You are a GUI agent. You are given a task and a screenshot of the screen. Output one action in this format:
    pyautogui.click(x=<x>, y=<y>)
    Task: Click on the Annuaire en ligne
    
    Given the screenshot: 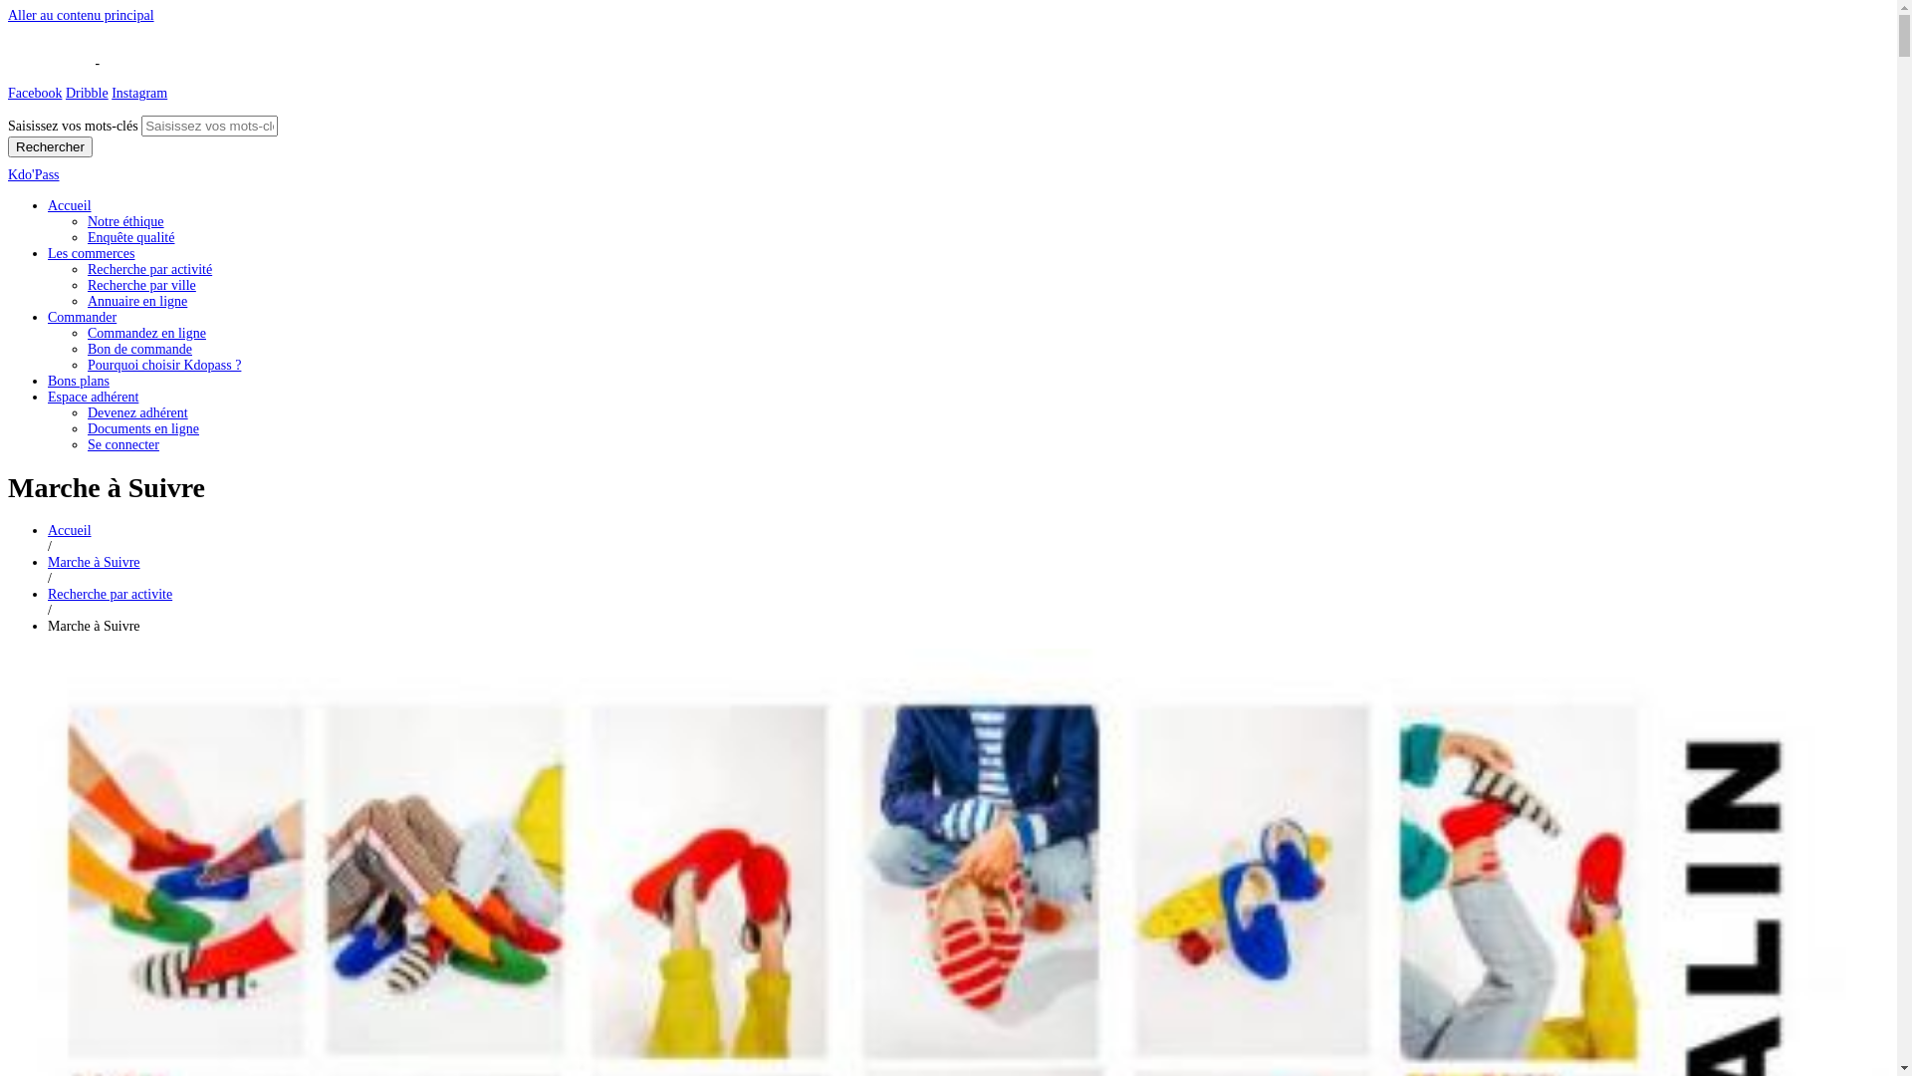 What is the action you would take?
    pyautogui.click(x=137, y=301)
    